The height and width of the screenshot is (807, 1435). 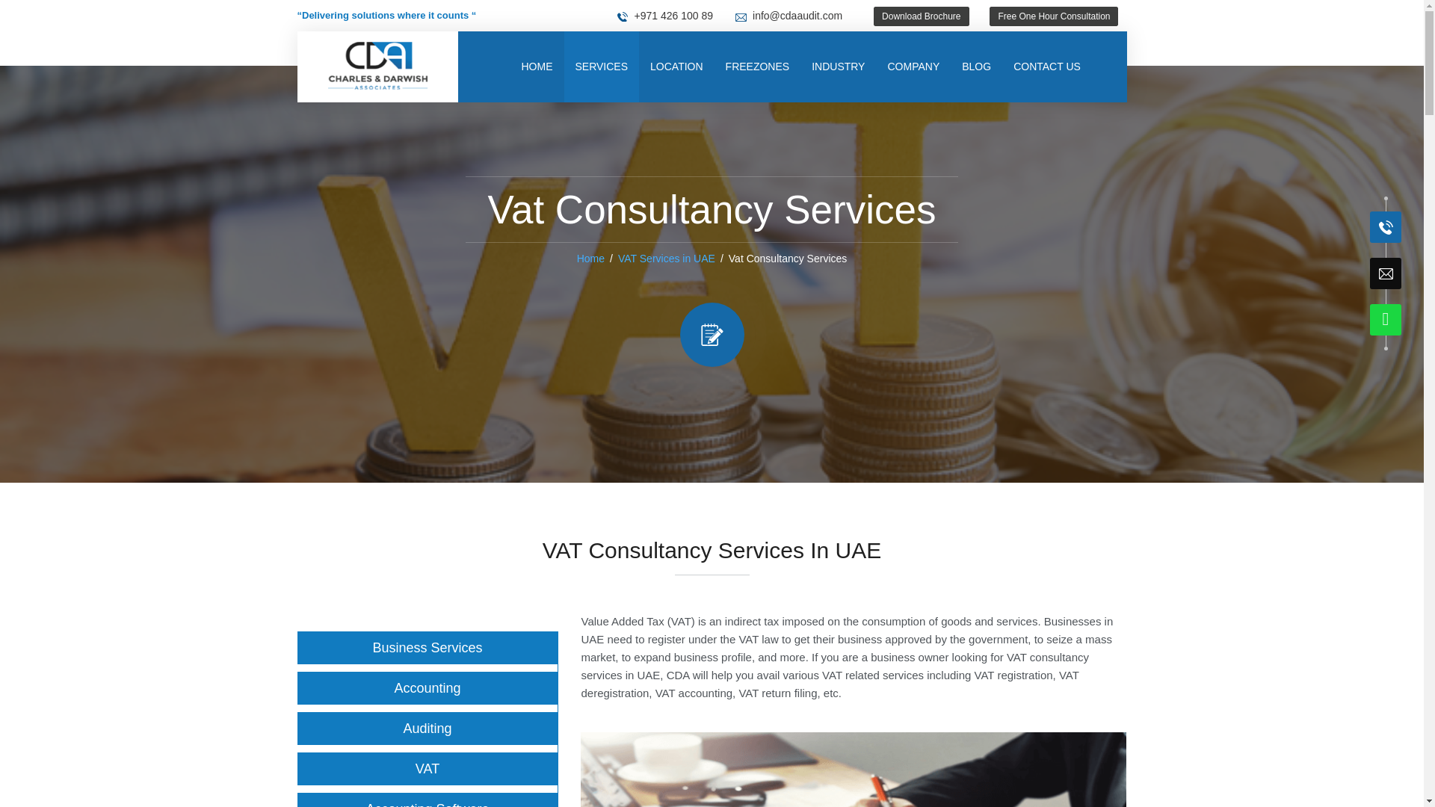 I want to click on SERVICES, so click(x=601, y=67).